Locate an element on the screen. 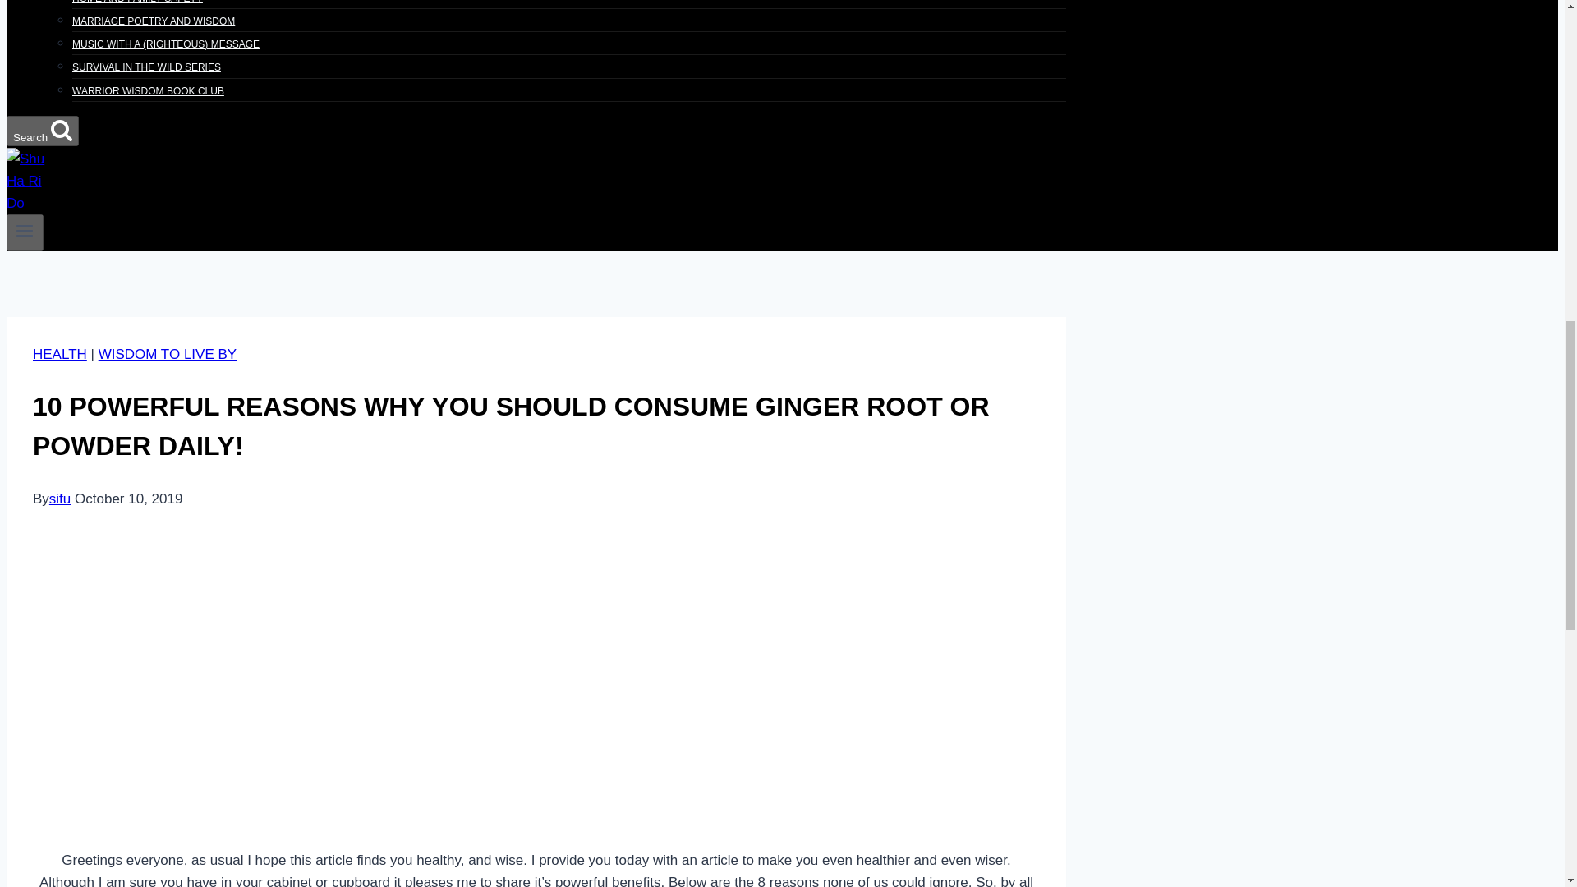  SURVIVAL IN THE WILD SERIES is located at coordinates (146, 67).